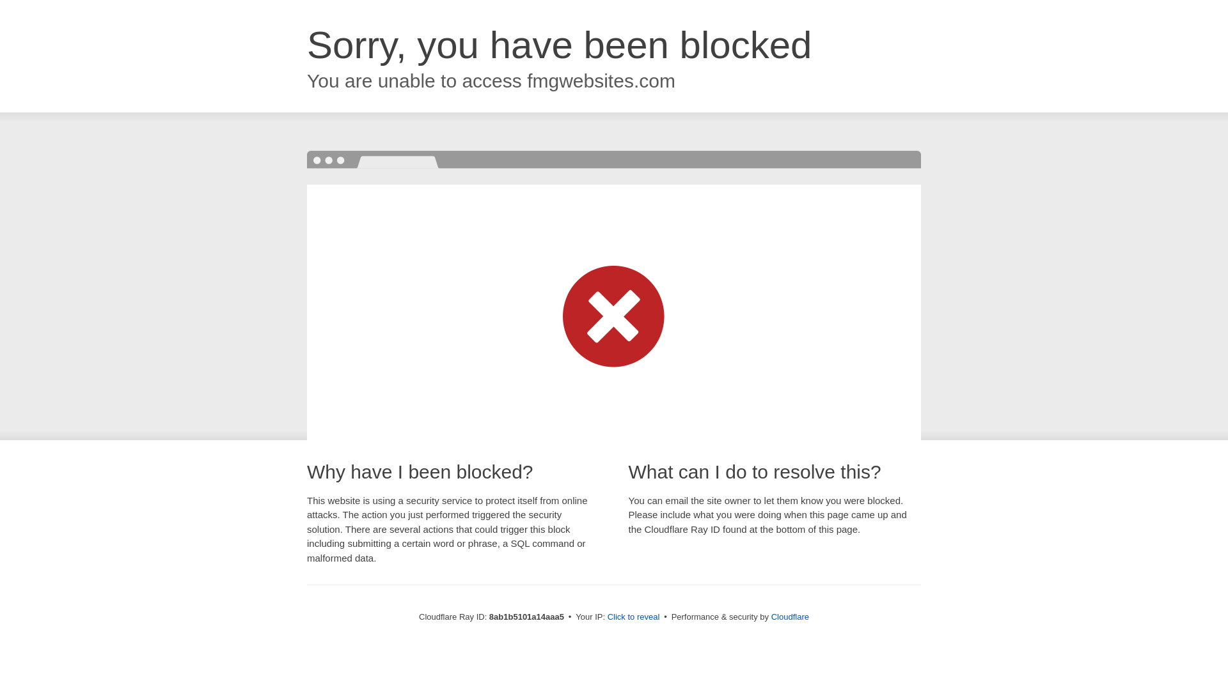 The height and width of the screenshot is (690, 1228). What do you see at coordinates (790, 617) in the screenshot?
I see `Cloudflare` at bounding box center [790, 617].